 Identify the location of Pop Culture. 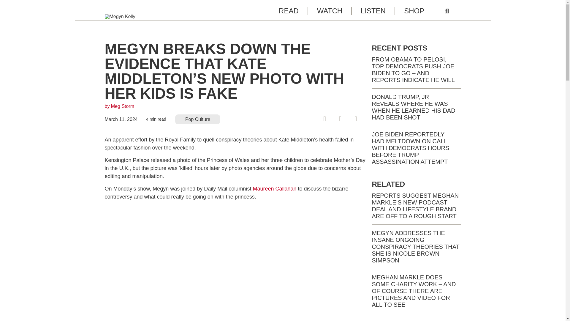
(198, 119).